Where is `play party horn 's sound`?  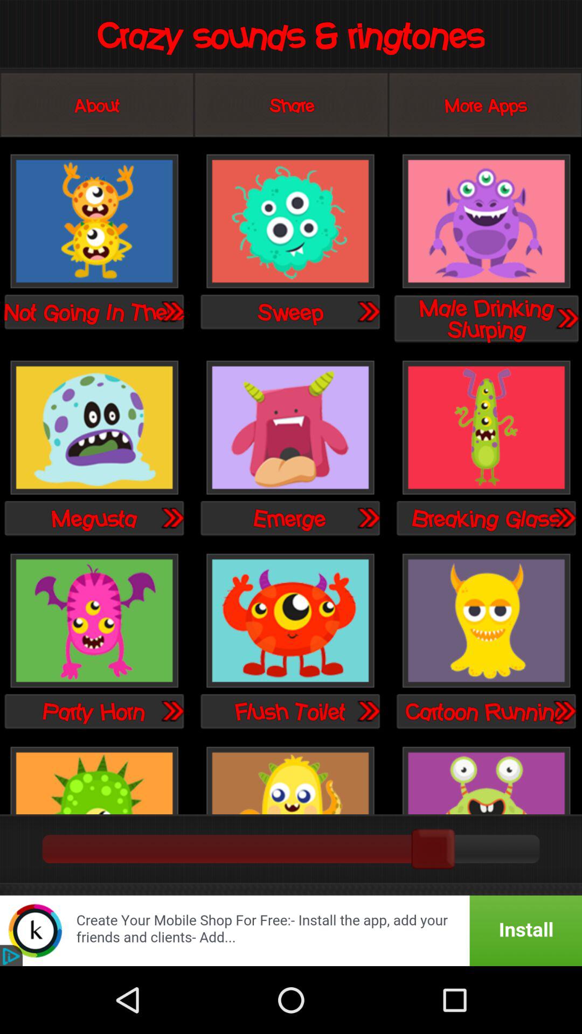
play party horn 's sound is located at coordinates (172, 711).